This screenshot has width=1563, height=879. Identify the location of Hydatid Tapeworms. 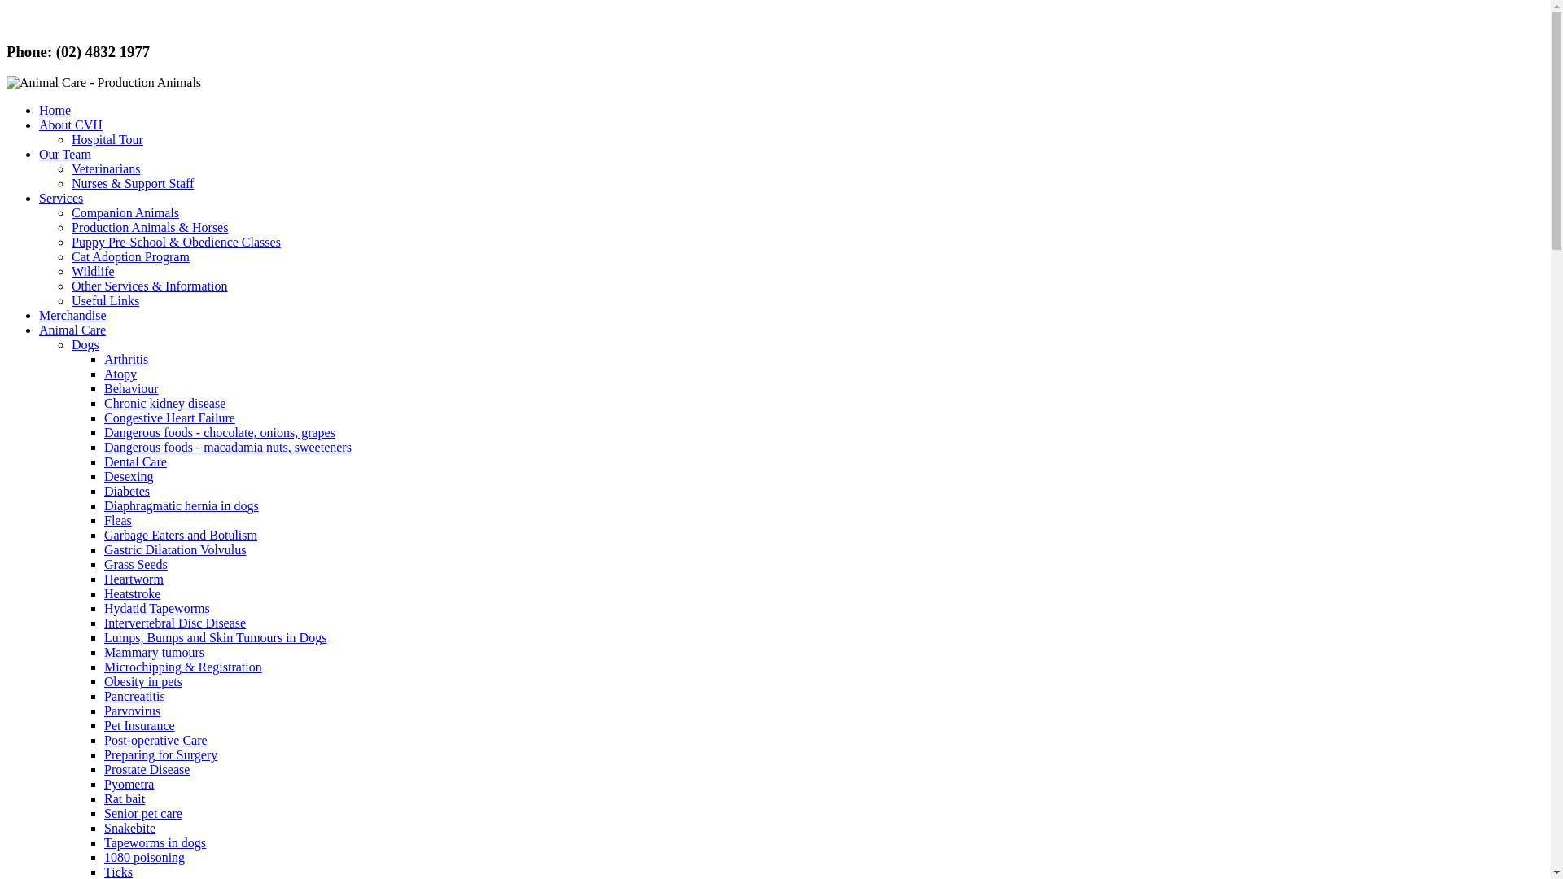
(157, 609).